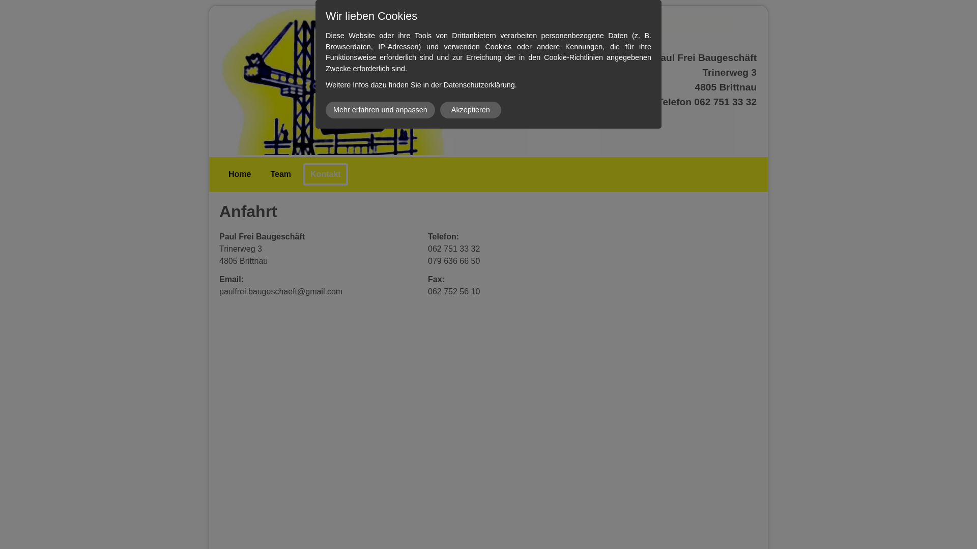  Describe the element at coordinates (239, 174) in the screenshot. I see `Home` at that location.